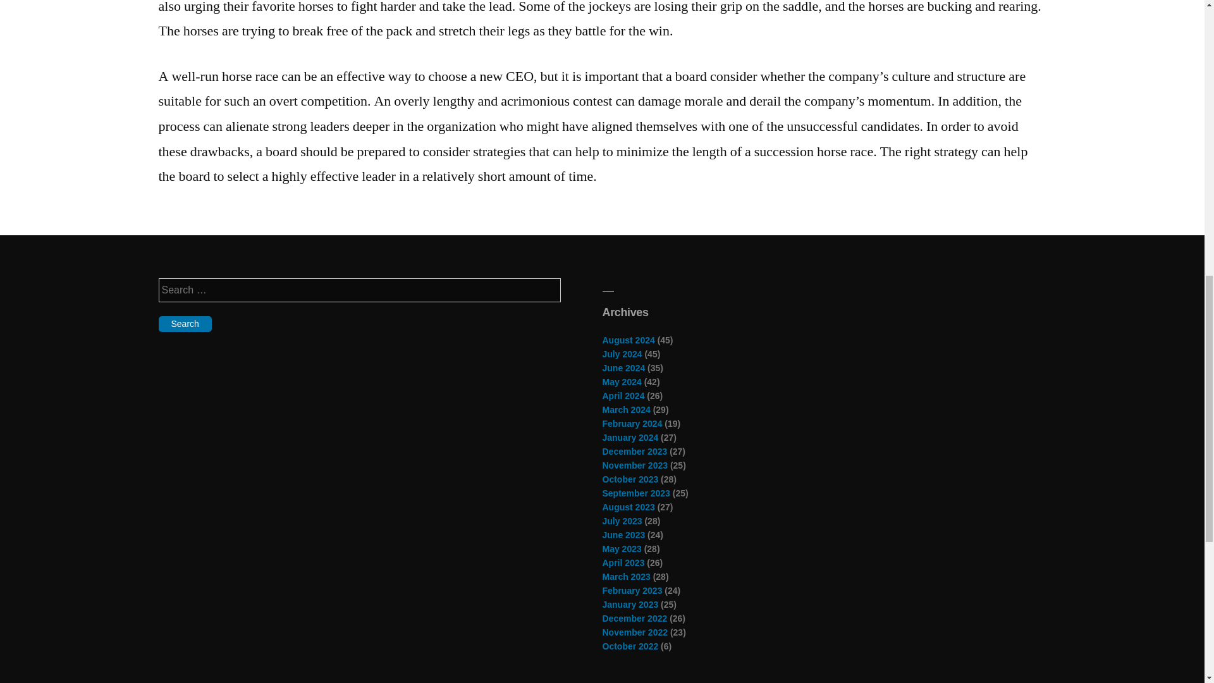  Describe the element at coordinates (185, 324) in the screenshot. I see `Search` at that location.